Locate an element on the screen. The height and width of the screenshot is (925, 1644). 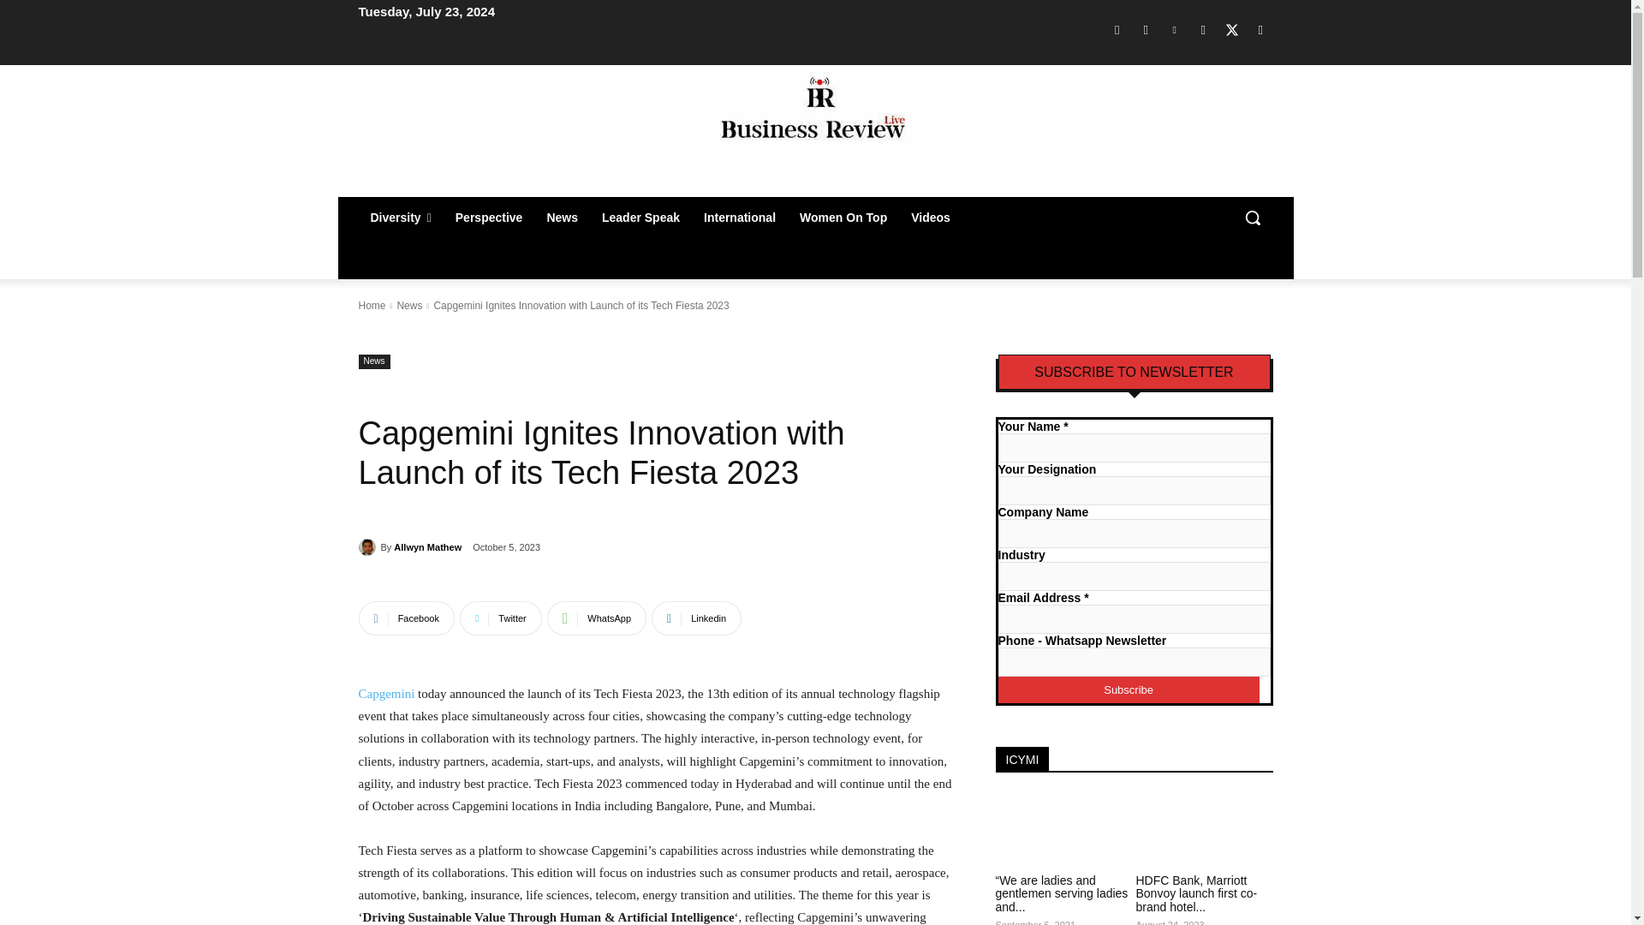
International is located at coordinates (740, 218).